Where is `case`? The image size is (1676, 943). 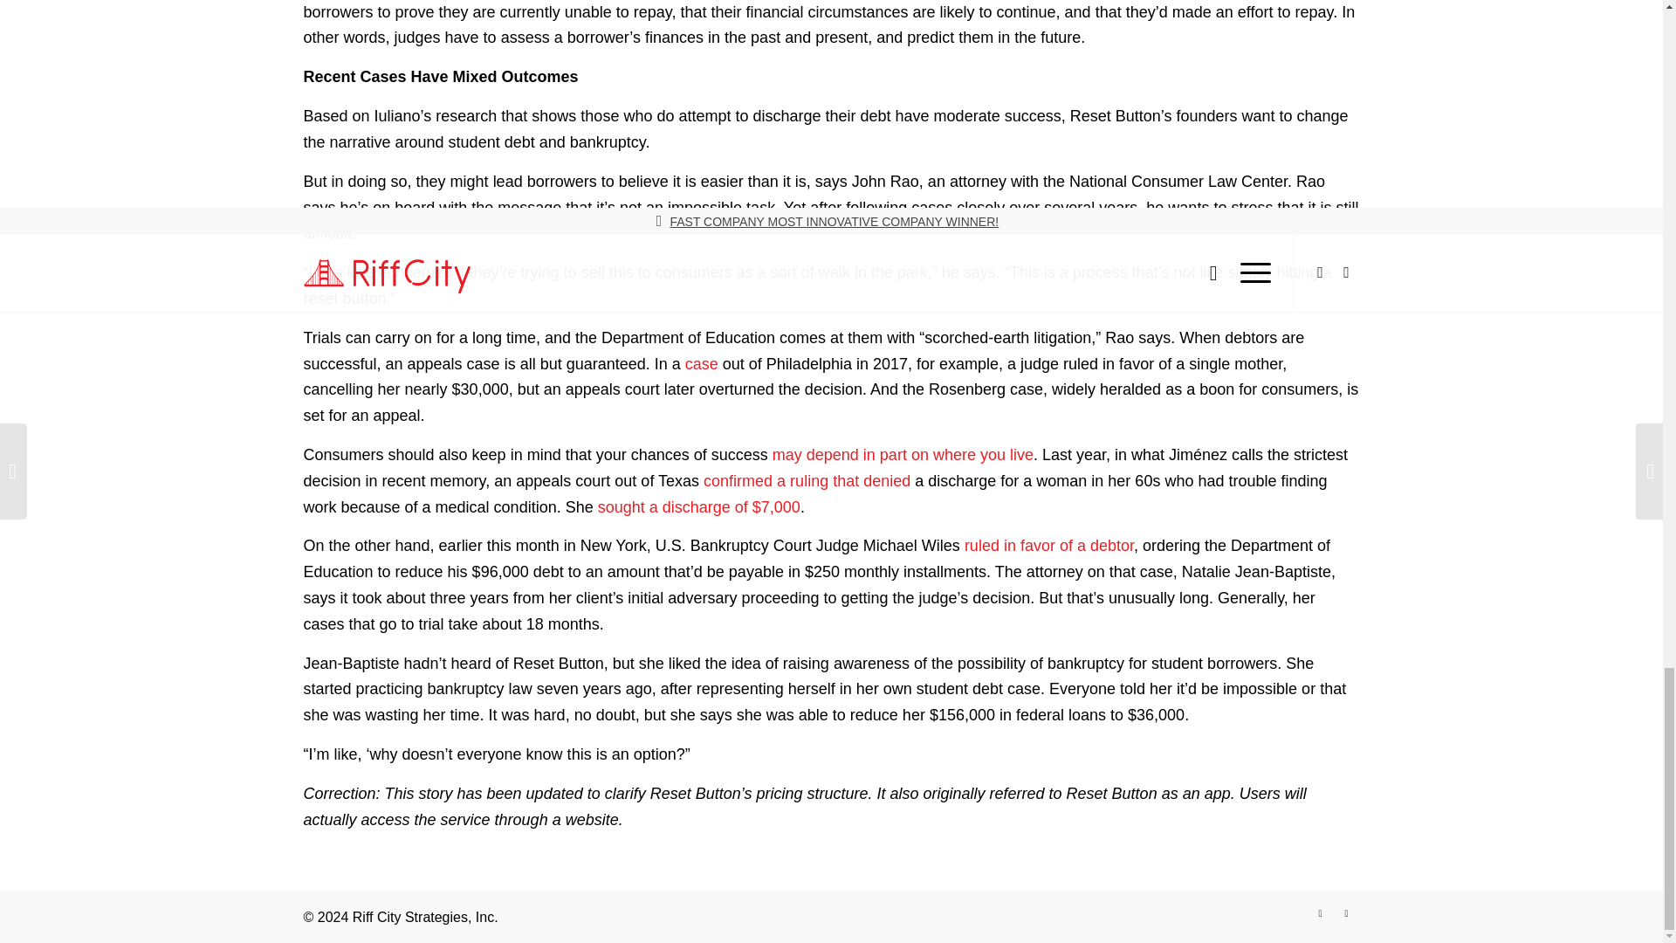
case is located at coordinates (702, 363).